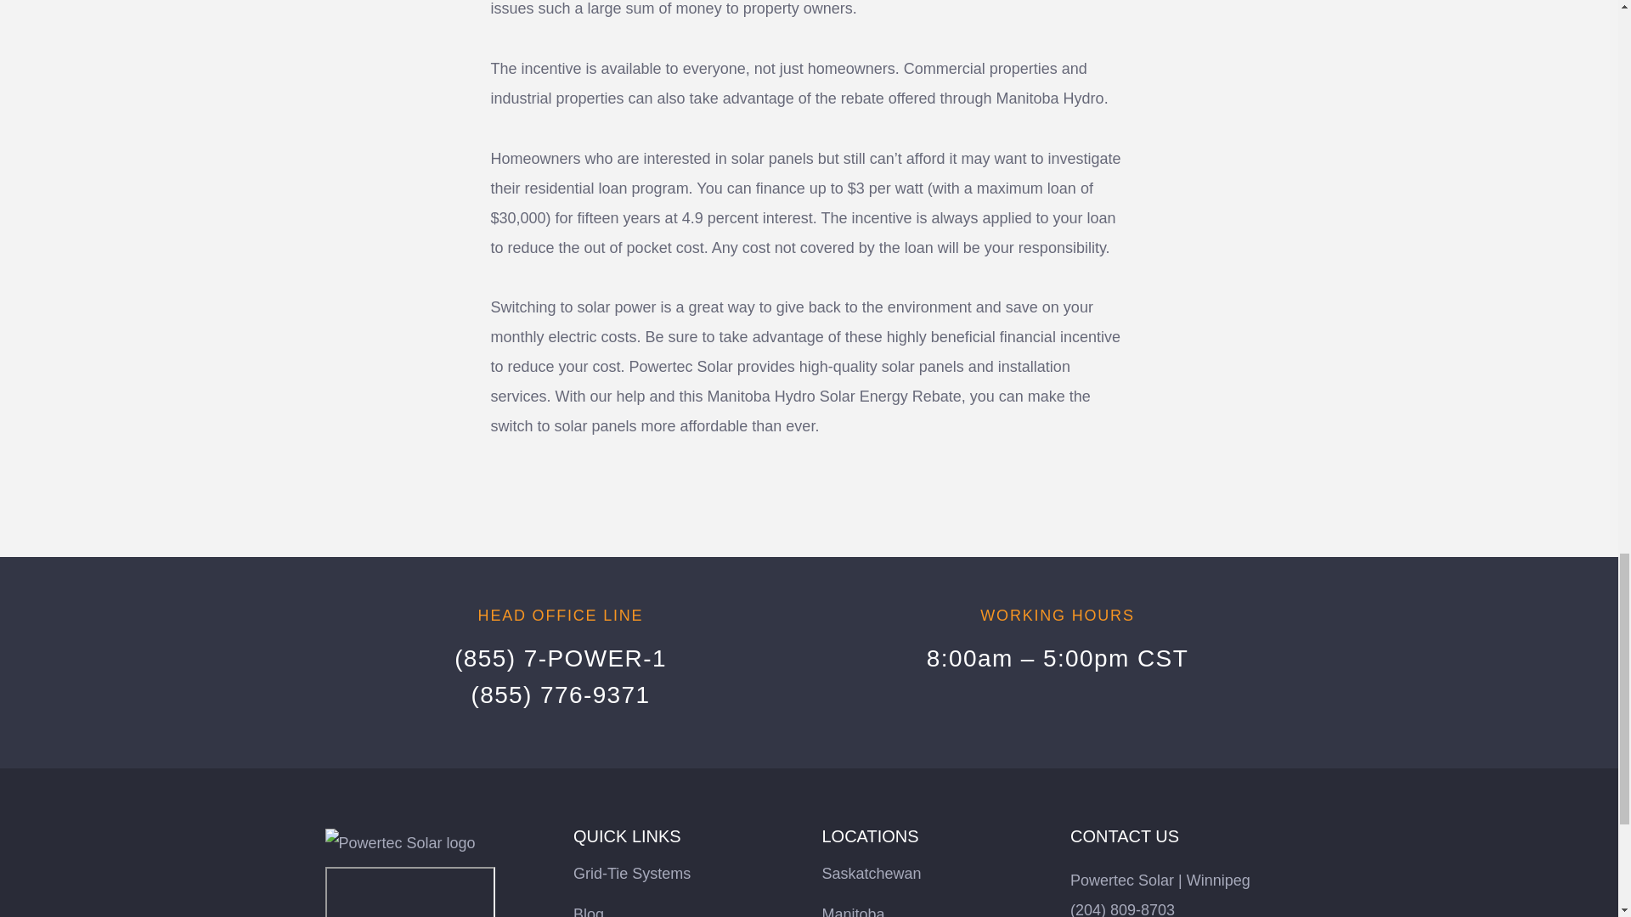  Describe the element at coordinates (632, 873) in the screenshot. I see `Grid-Tie Systems` at that location.